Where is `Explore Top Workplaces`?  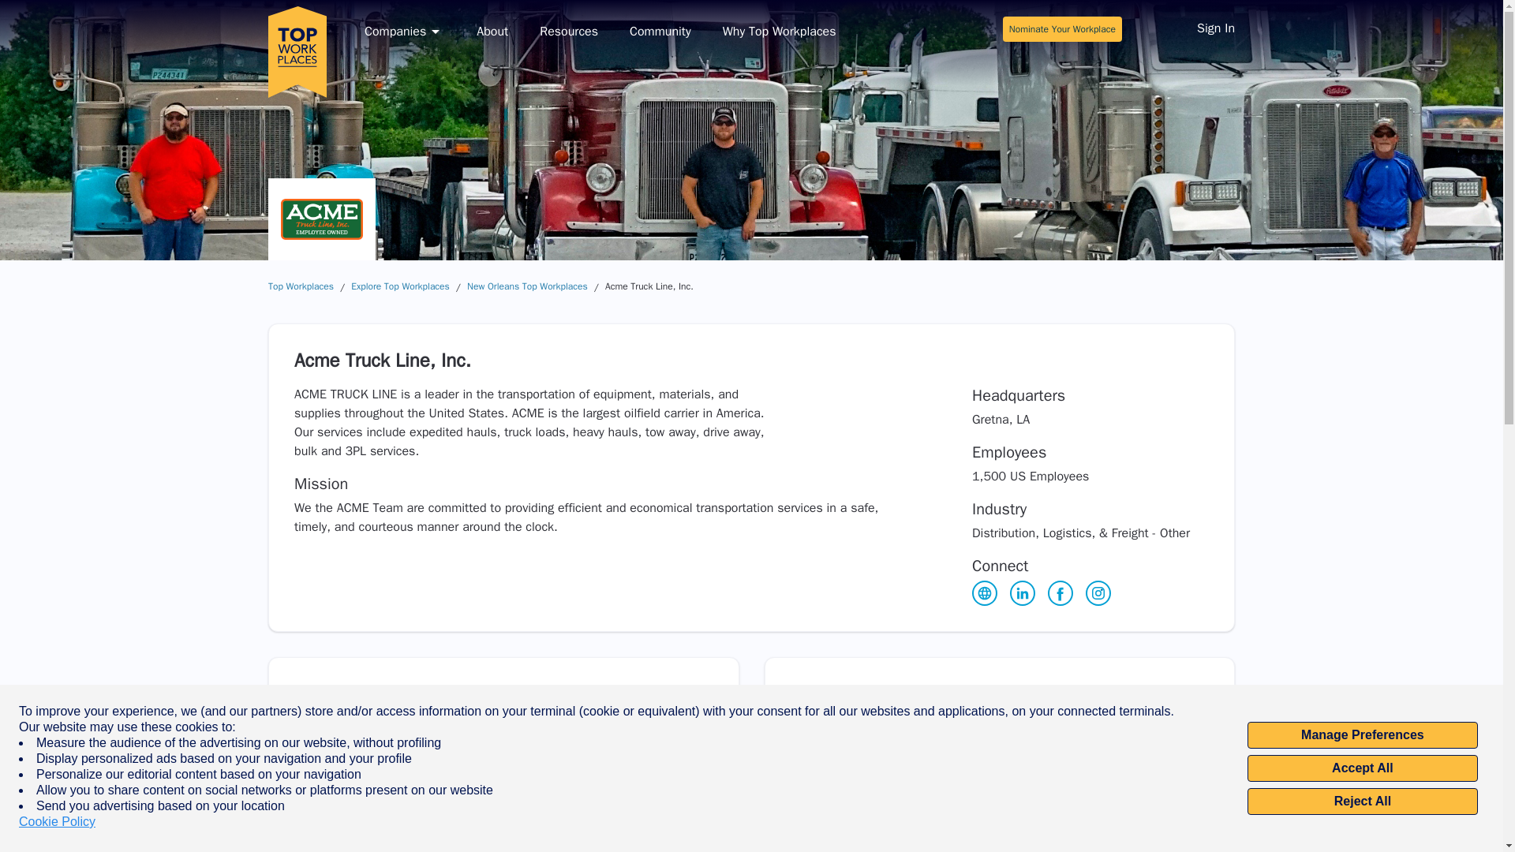
Explore Top Workplaces is located at coordinates (401, 286).